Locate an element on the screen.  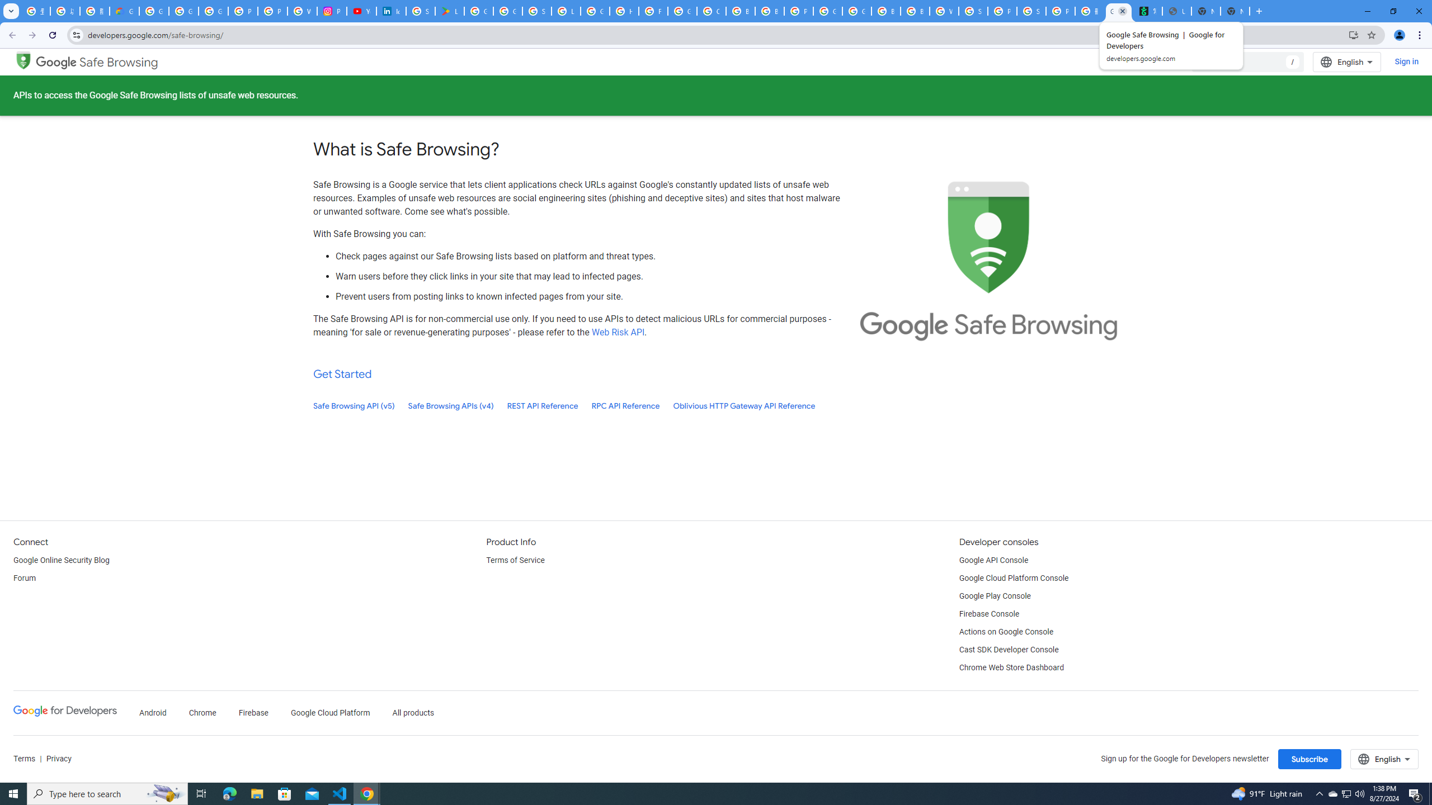
Google Workspace - Specific Terms is located at coordinates (507, 11).